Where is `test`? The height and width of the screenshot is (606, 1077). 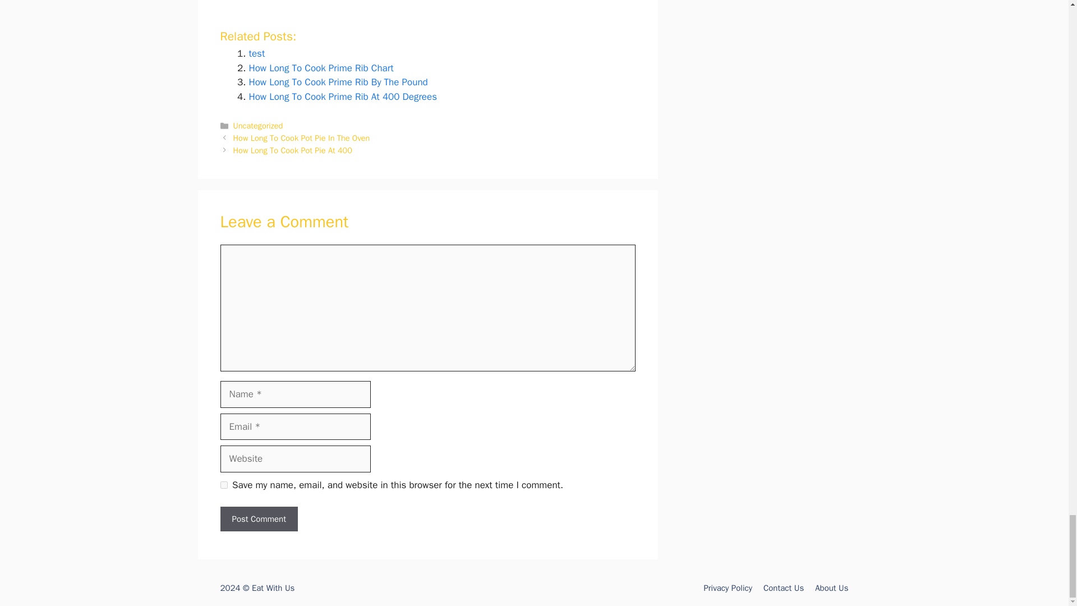
test is located at coordinates (257, 53).